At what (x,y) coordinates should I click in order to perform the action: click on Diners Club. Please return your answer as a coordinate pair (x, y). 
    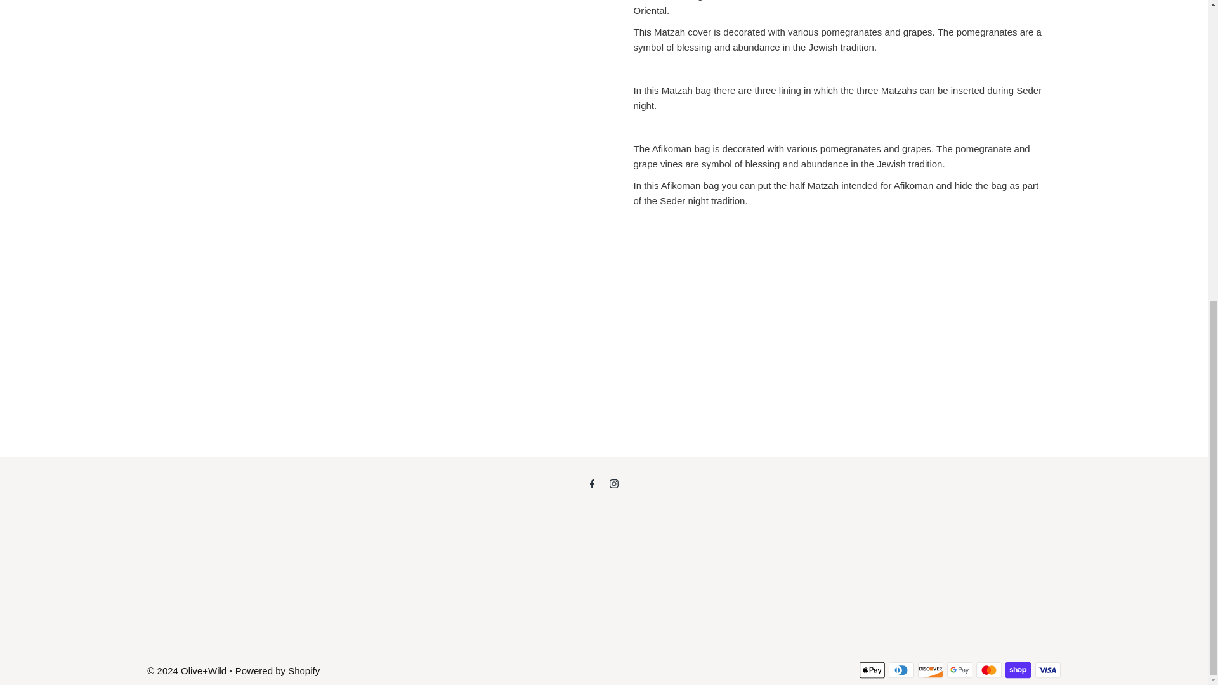
    Looking at the image, I should click on (901, 670).